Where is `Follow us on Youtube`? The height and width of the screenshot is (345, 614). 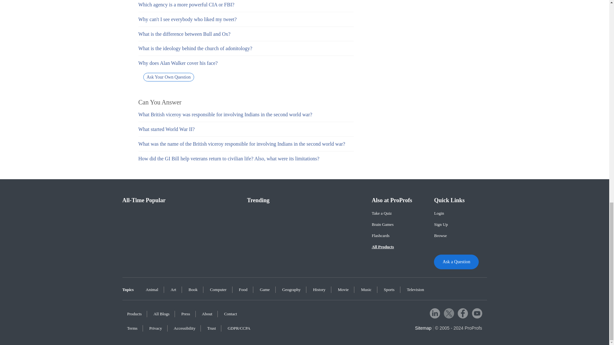
Follow us on Youtube is located at coordinates (477, 313).